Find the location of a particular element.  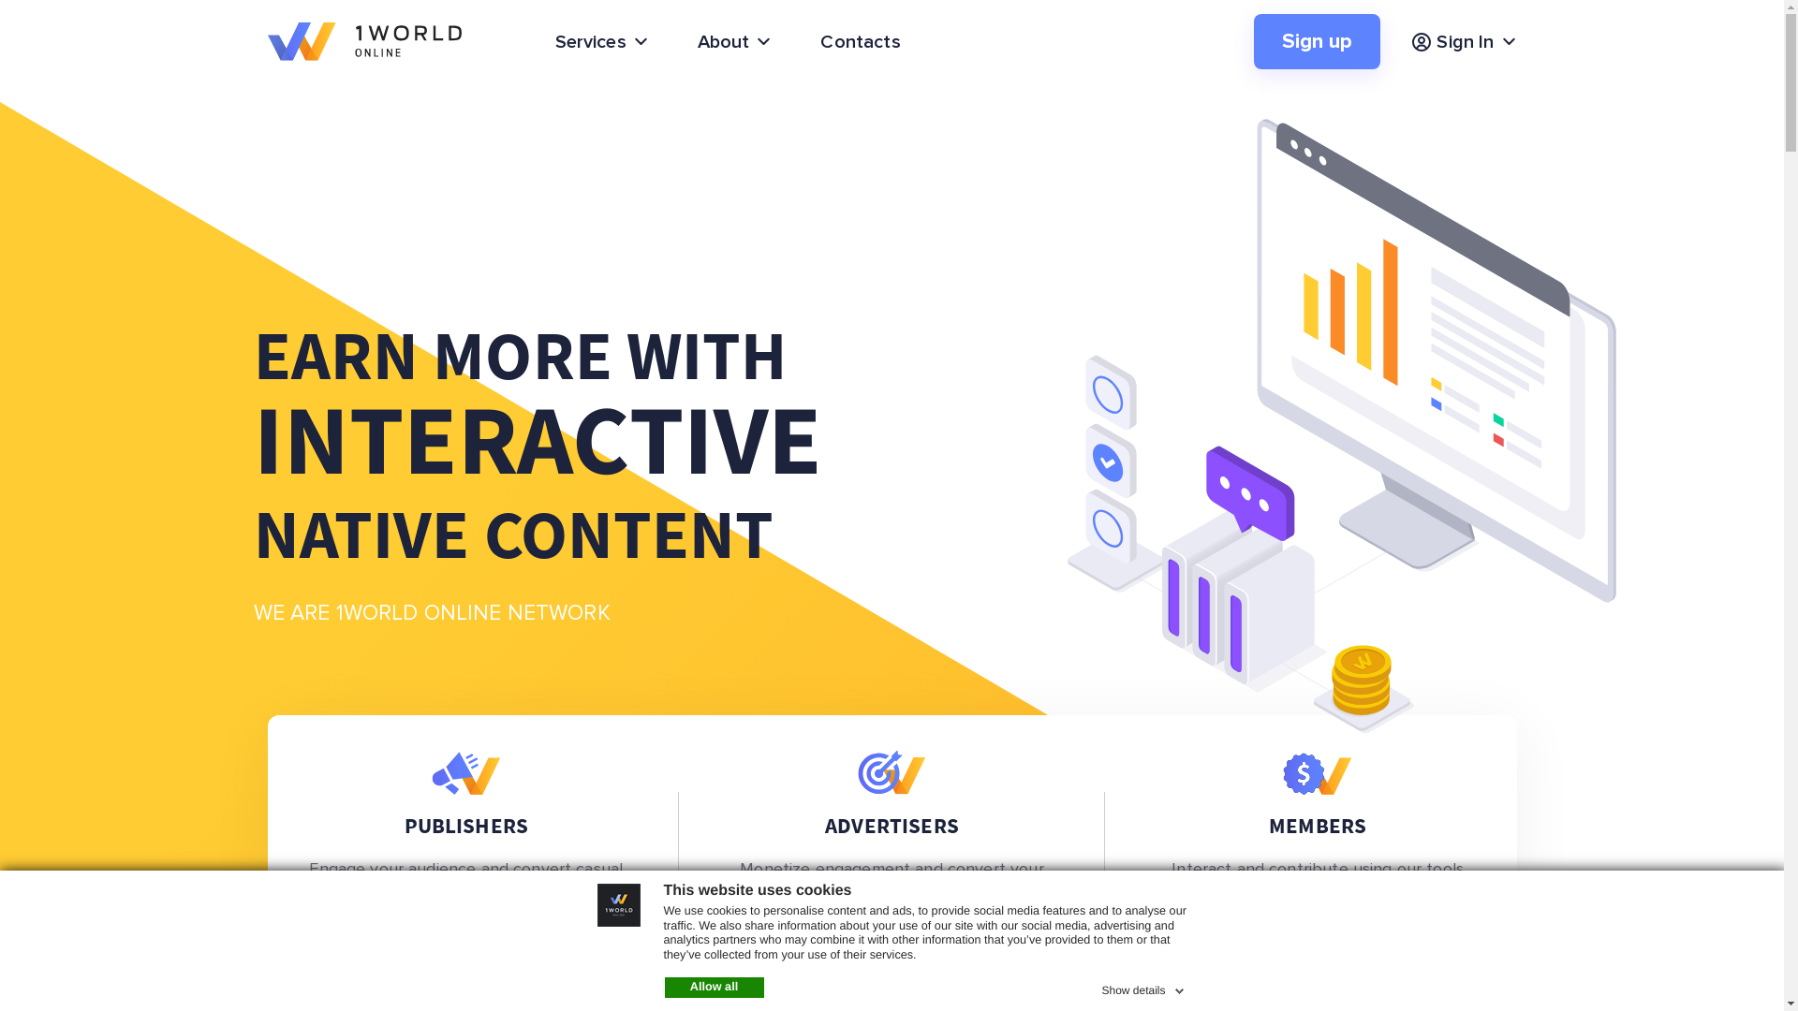

Sign In is located at coordinates (1463, 41).